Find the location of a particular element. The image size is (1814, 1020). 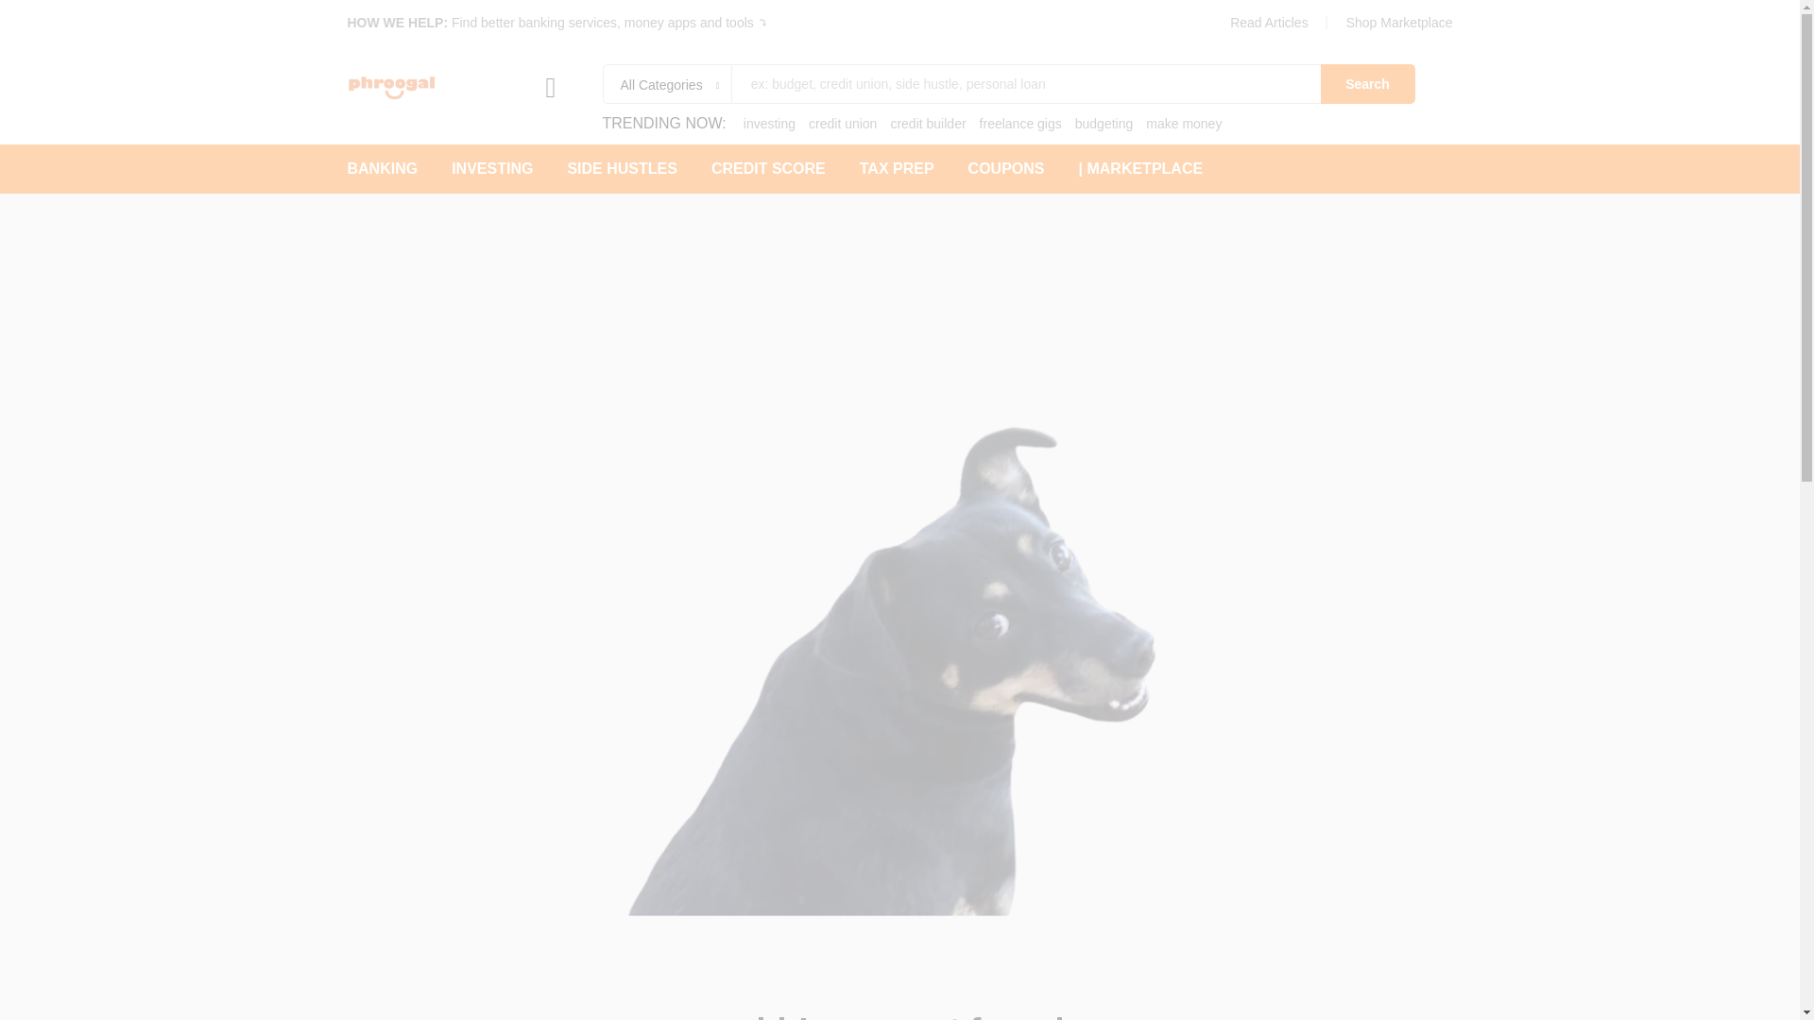

CREDIT SCORE is located at coordinates (767, 168).